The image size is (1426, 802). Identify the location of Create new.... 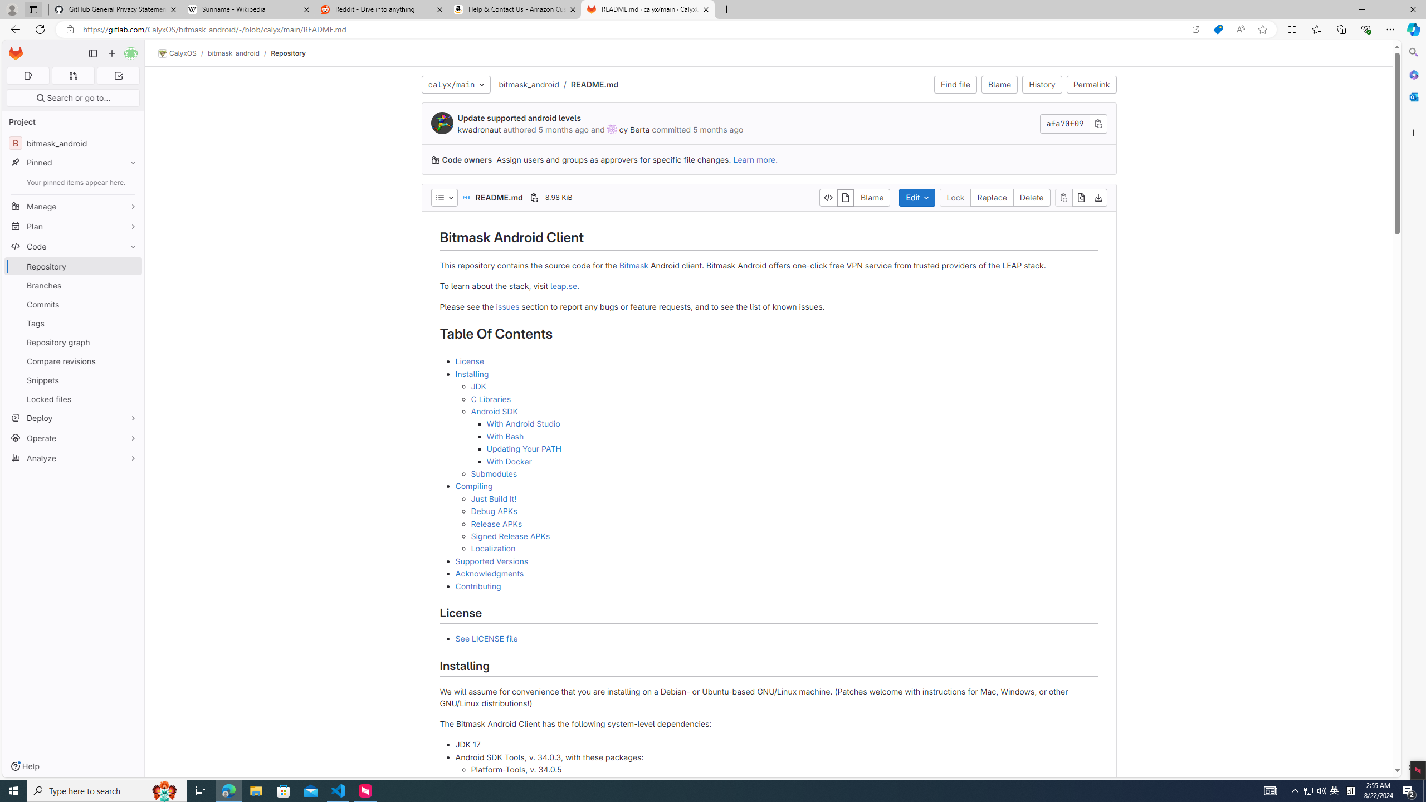
(111, 53).